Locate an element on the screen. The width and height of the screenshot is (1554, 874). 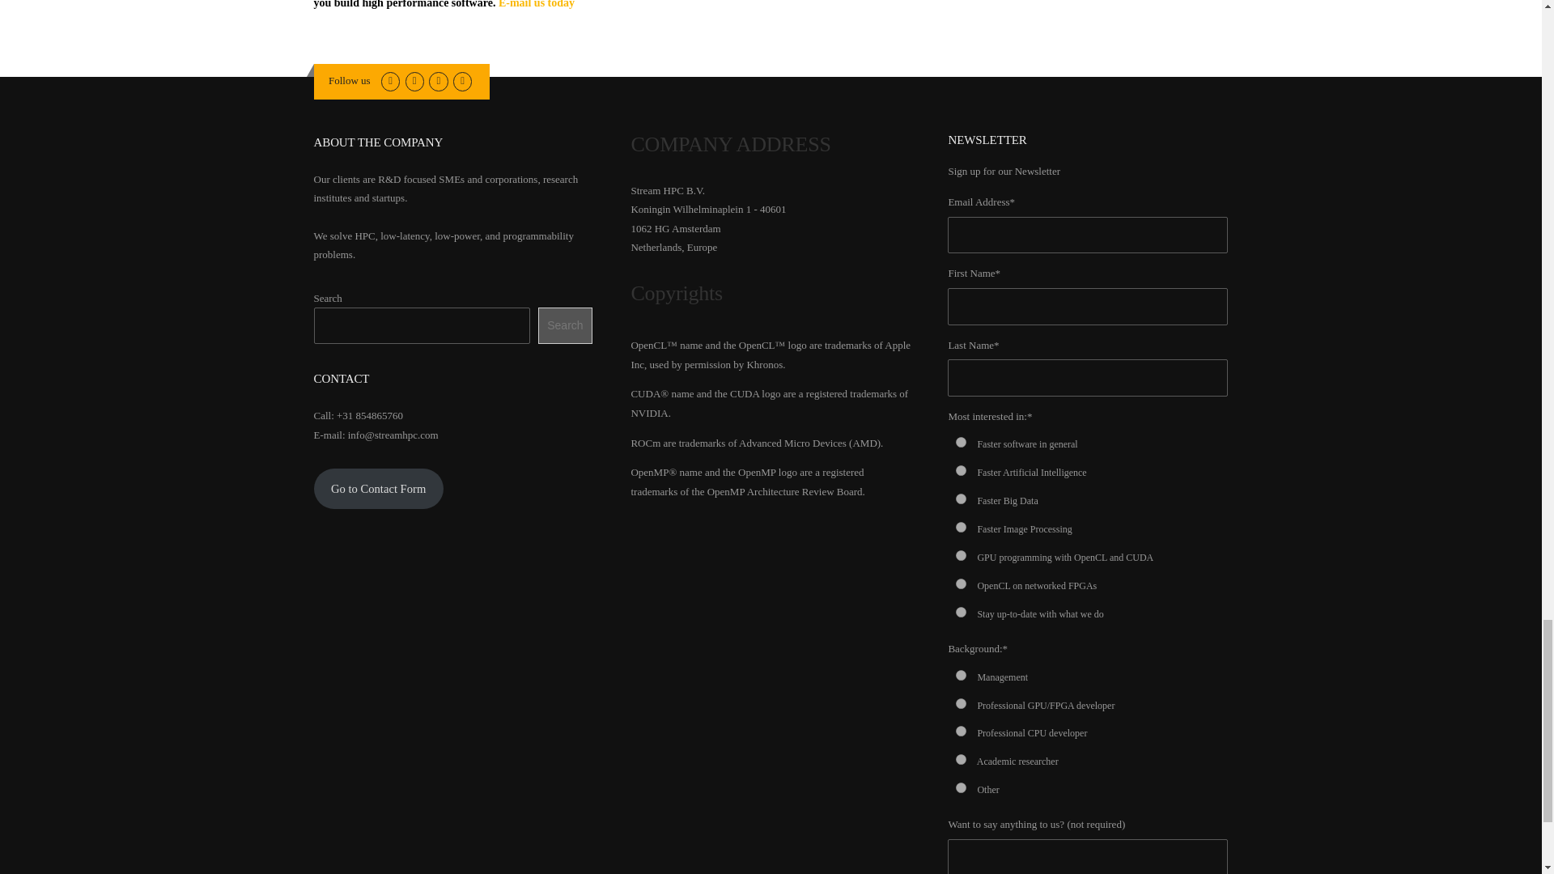
Faster software in general is located at coordinates (961, 442).